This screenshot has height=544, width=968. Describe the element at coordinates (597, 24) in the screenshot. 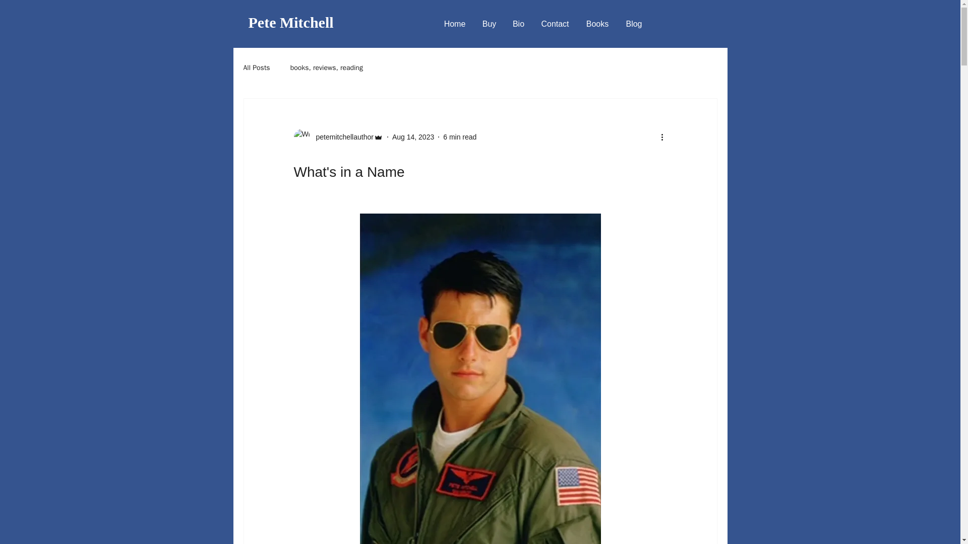

I see `Books` at that location.